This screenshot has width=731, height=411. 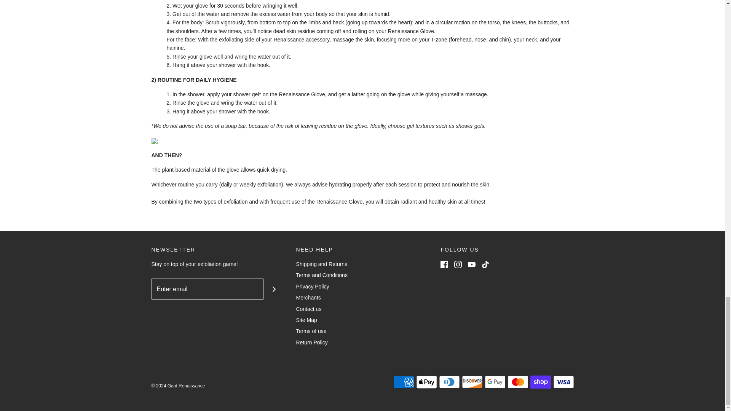 What do you see at coordinates (403, 382) in the screenshot?
I see `American Express` at bounding box center [403, 382].